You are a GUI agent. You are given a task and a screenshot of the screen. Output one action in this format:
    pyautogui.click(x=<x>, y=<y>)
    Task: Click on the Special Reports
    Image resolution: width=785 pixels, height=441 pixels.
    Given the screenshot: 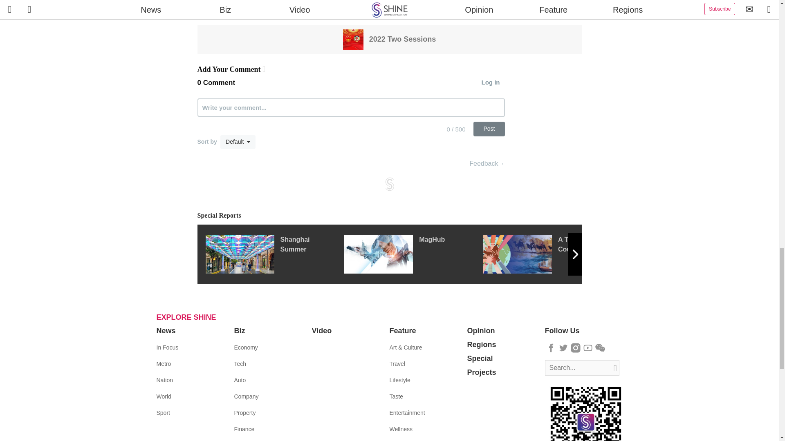 What is the action you would take?
    pyautogui.click(x=389, y=216)
    